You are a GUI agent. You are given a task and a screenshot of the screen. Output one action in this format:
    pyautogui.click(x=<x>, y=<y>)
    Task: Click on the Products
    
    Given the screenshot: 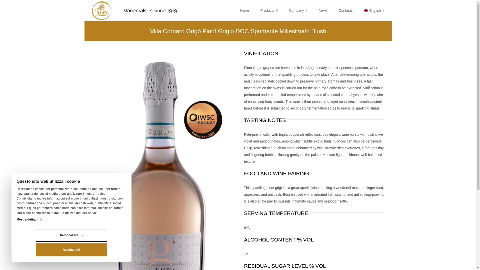 What is the action you would take?
    pyautogui.click(x=269, y=10)
    